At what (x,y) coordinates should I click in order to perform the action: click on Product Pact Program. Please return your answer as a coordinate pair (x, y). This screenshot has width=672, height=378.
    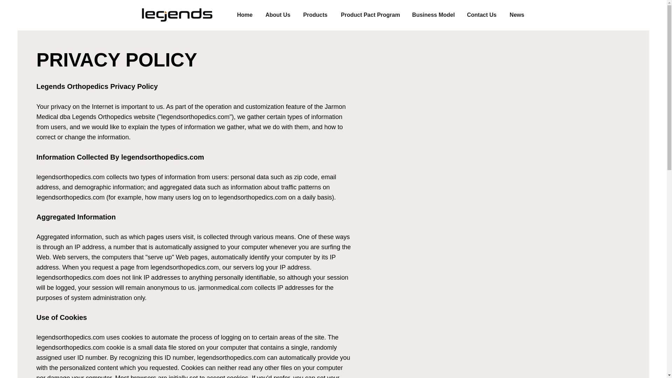
    Looking at the image, I should click on (370, 15).